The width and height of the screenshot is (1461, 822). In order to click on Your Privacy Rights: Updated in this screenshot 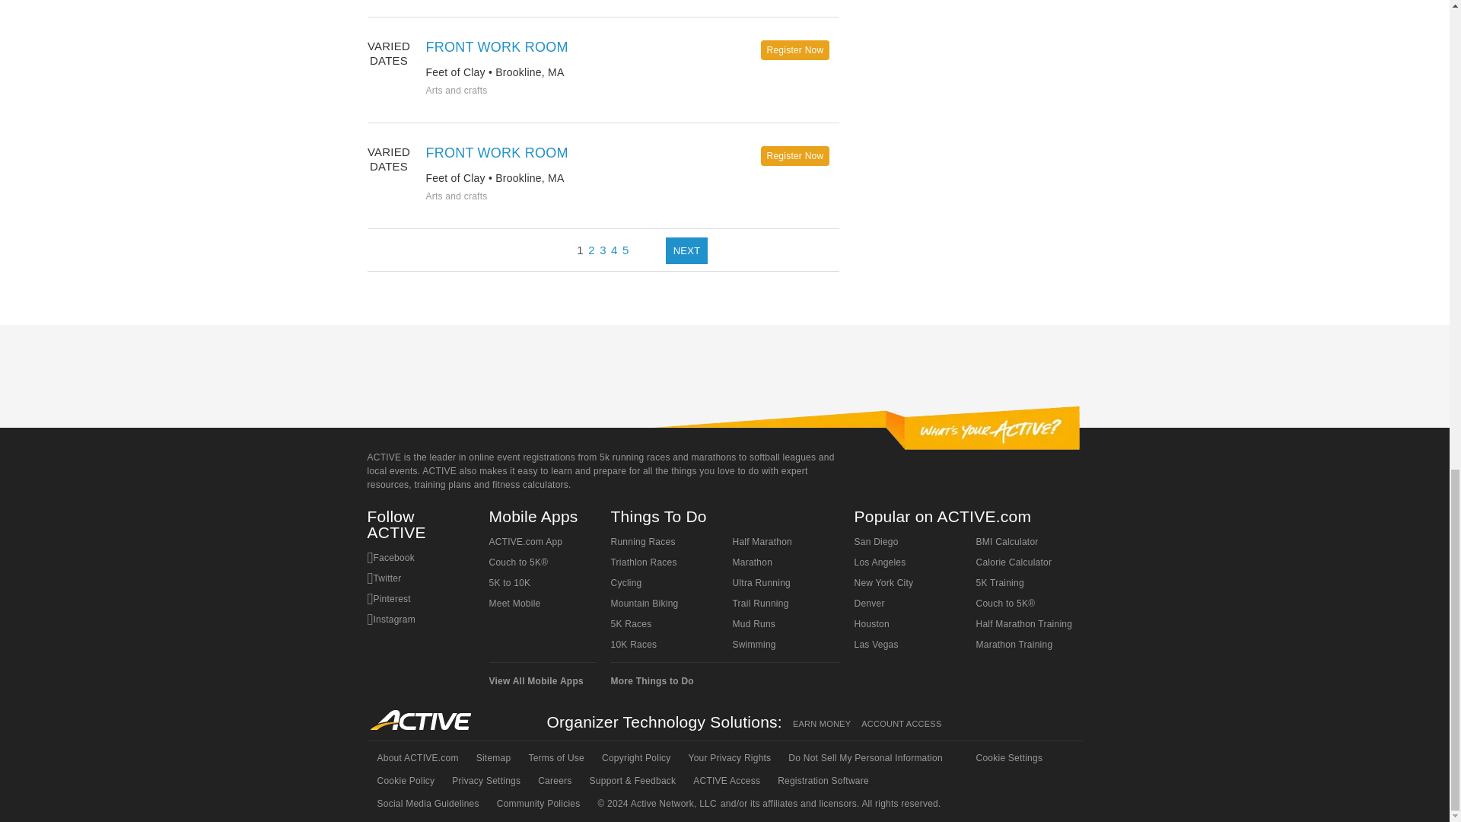, I will do `click(729, 757)`.